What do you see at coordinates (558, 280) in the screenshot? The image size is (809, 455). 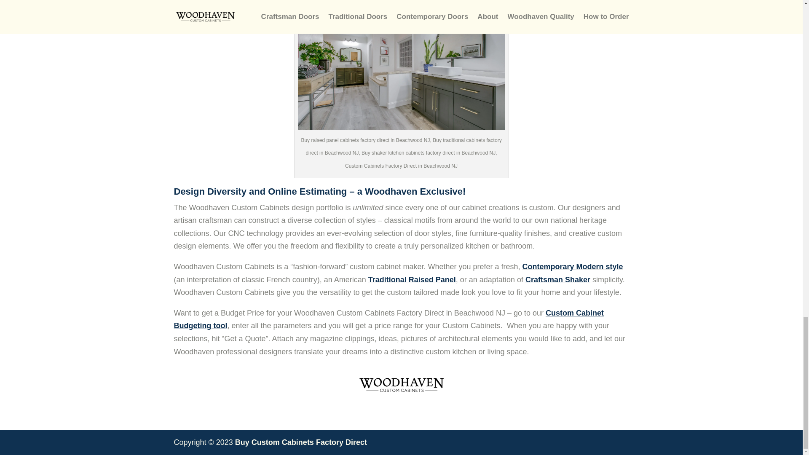 I see `Craftsman Shaker` at bounding box center [558, 280].